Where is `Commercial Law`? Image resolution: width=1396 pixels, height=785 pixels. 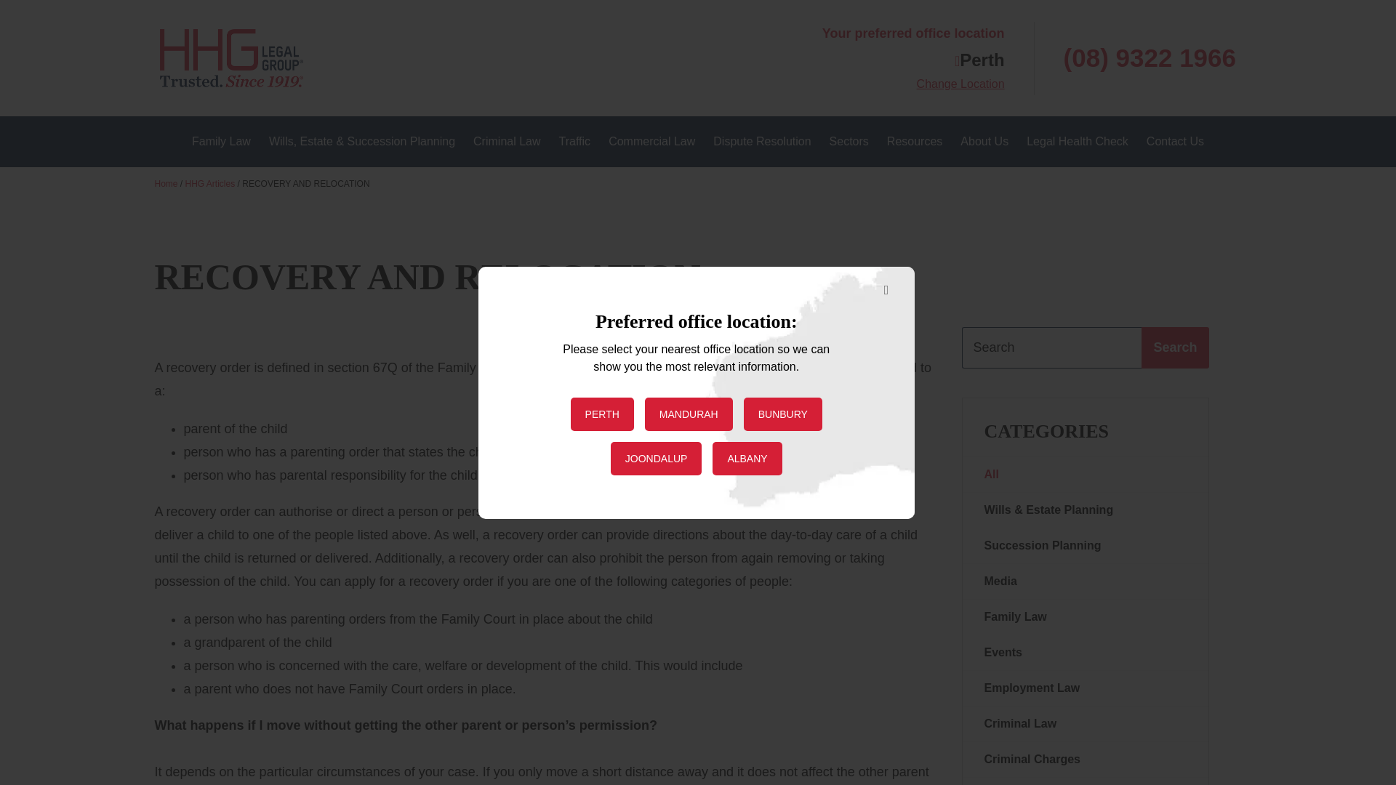 Commercial Law is located at coordinates (651, 141).